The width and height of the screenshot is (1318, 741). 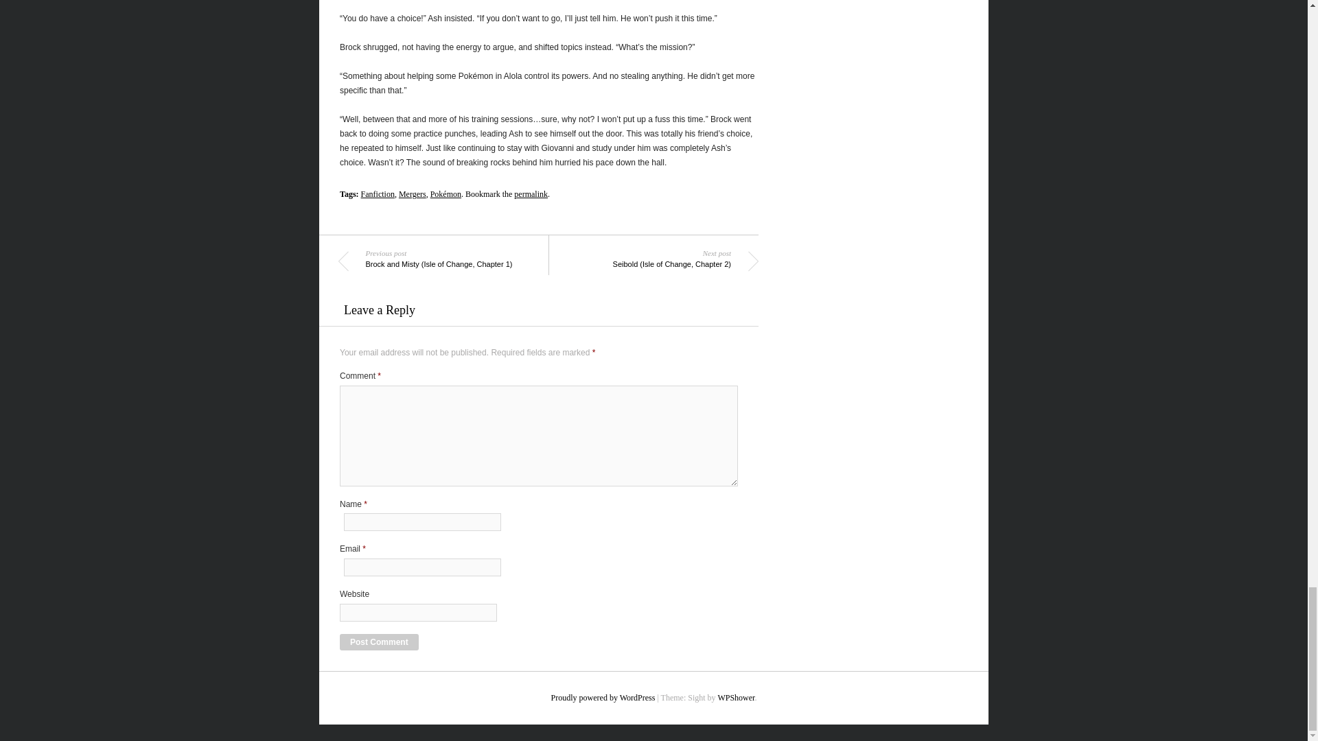 What do you see at coordinates (531, 194) in the screenshot?
I see `permalink` at bounding box center [531, 194].